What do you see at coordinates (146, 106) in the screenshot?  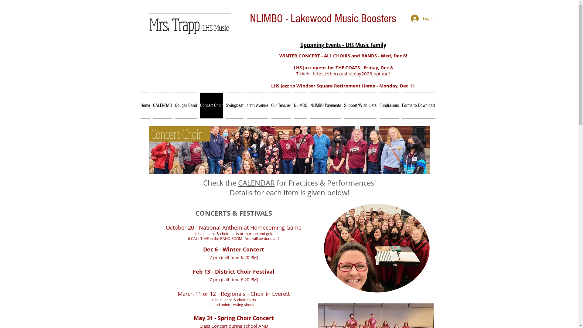 I see `Home` at bounding box center [146, 106].